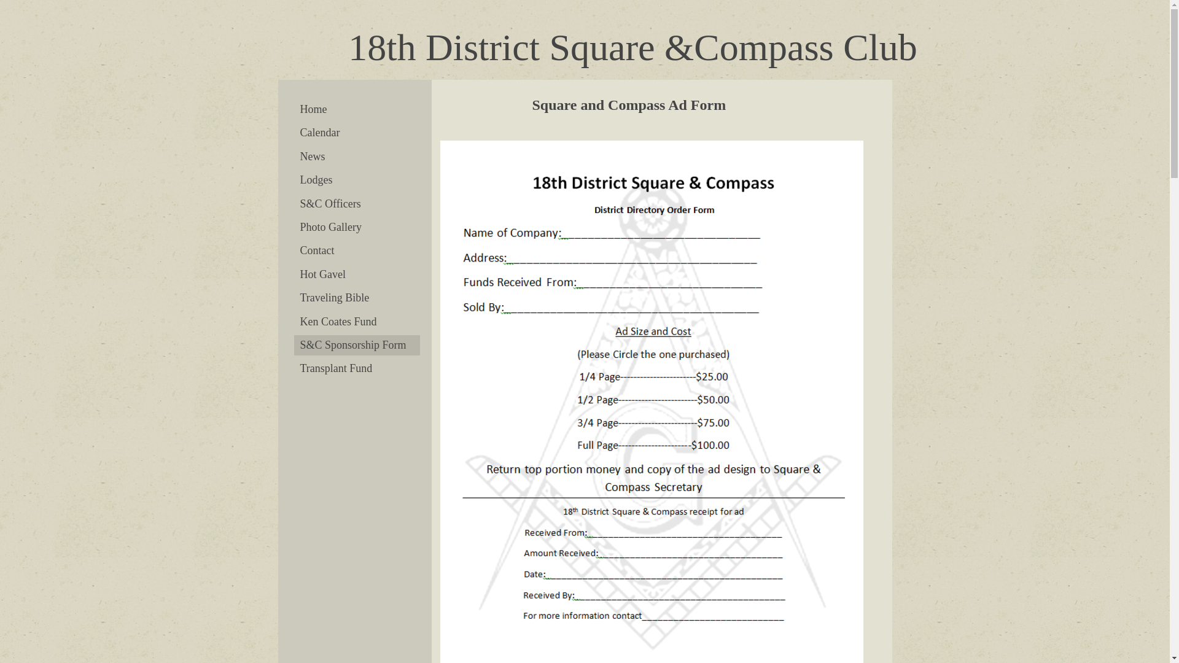  I want to click on Lodges, so click(356, 180).